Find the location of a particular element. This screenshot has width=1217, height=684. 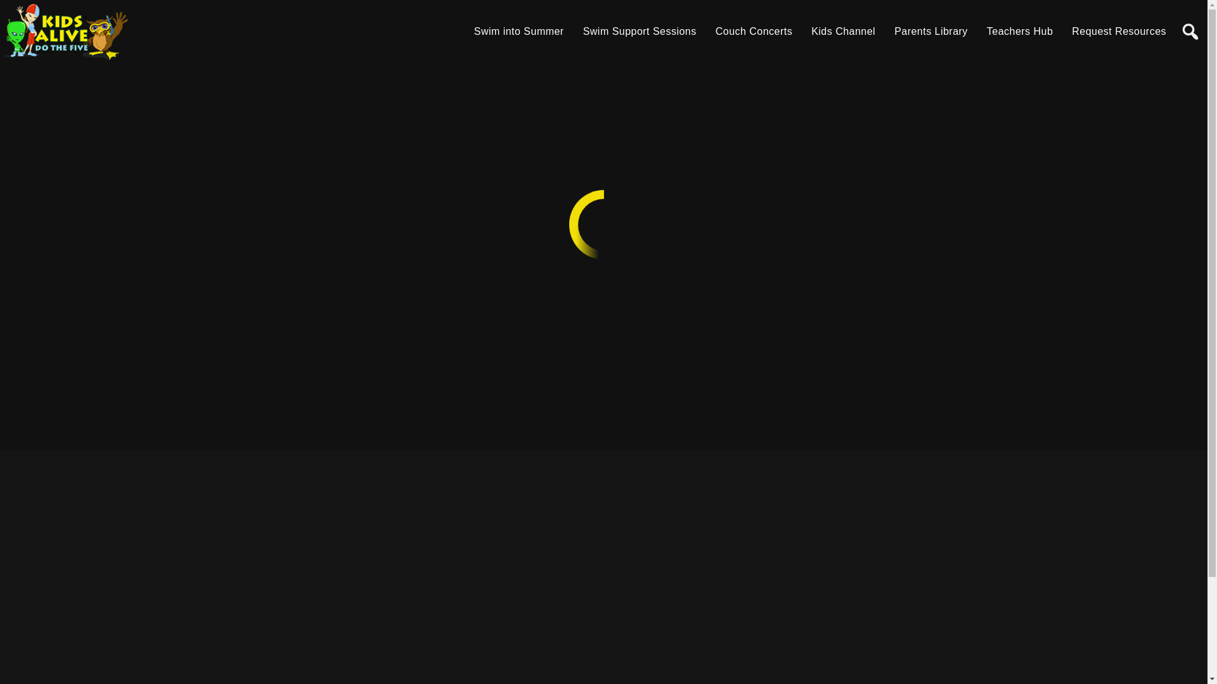

Swim Support Sessions is located at coordinates (640, 32).